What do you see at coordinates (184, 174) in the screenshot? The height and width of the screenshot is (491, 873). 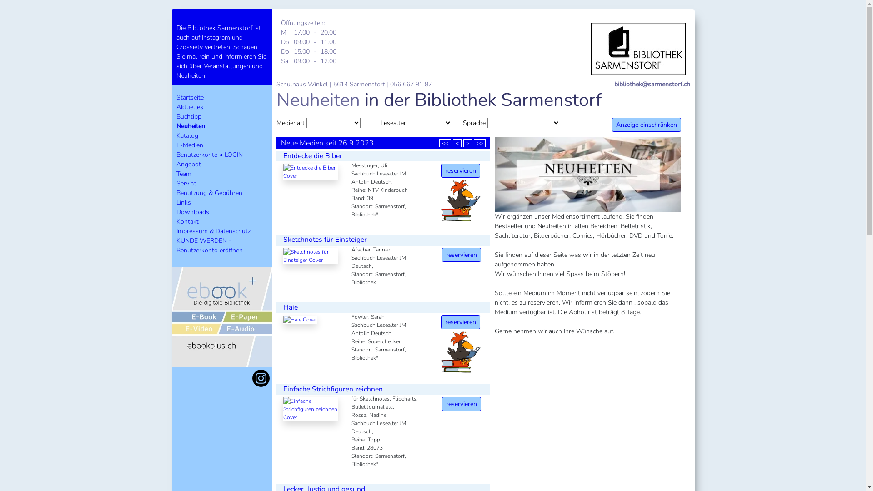 I see `Team` at bounding box center [184, 174].